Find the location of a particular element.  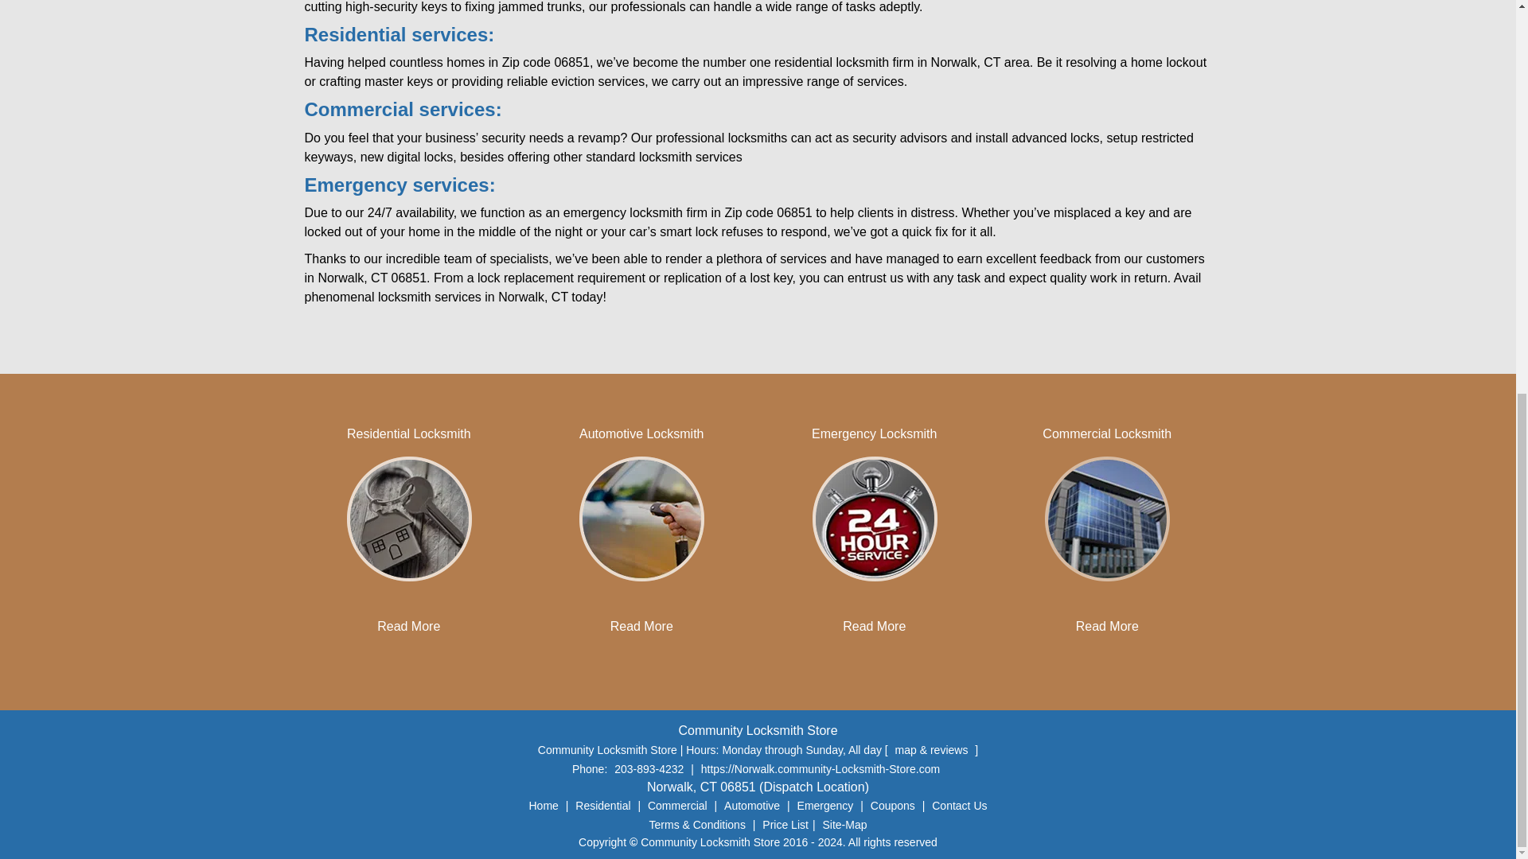

Automotive is located at coordinates (751, 805).